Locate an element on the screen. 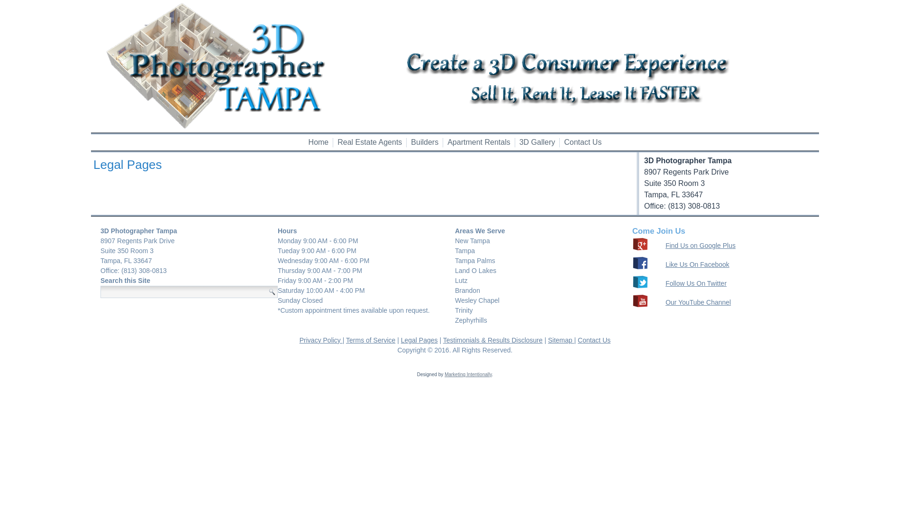 The image size is (910, 511). Builders is located at coordinates (425, 142).